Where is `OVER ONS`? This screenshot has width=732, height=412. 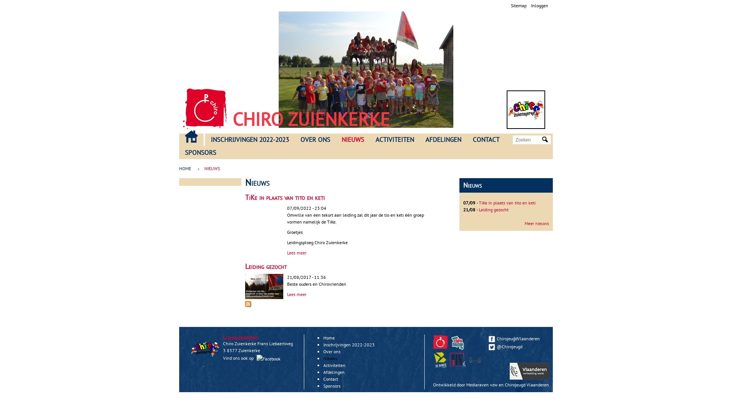
OVER ONS is located at coordinates (315, 140).